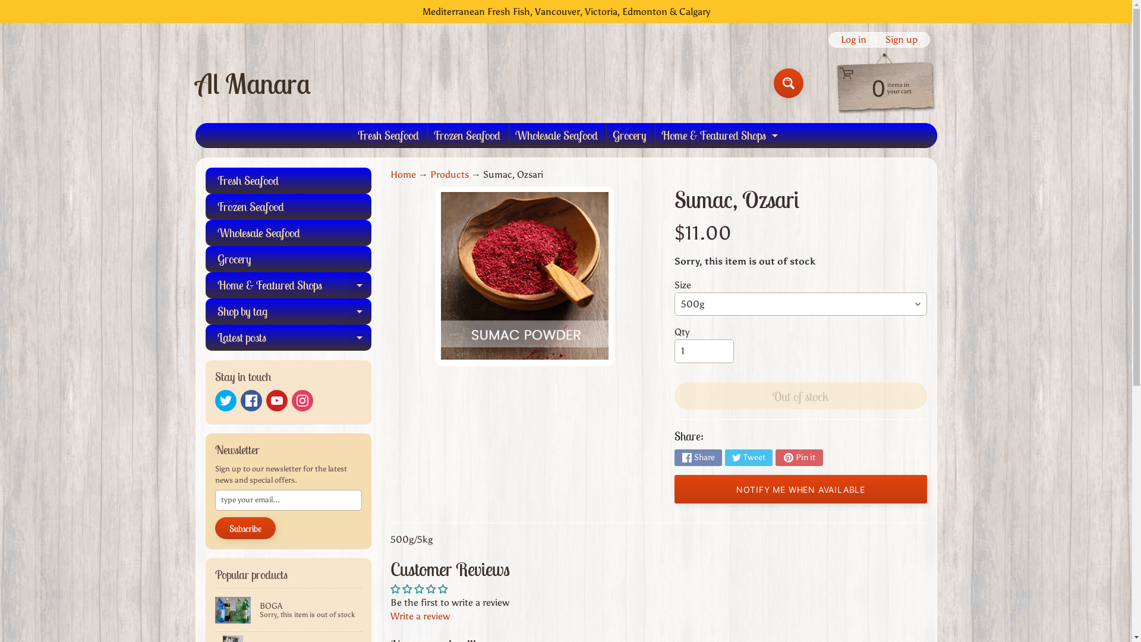 This screenshot has height=642, width=1141. I want to click on Home & Featured Shops
Expand child menu, so click(718, 136).